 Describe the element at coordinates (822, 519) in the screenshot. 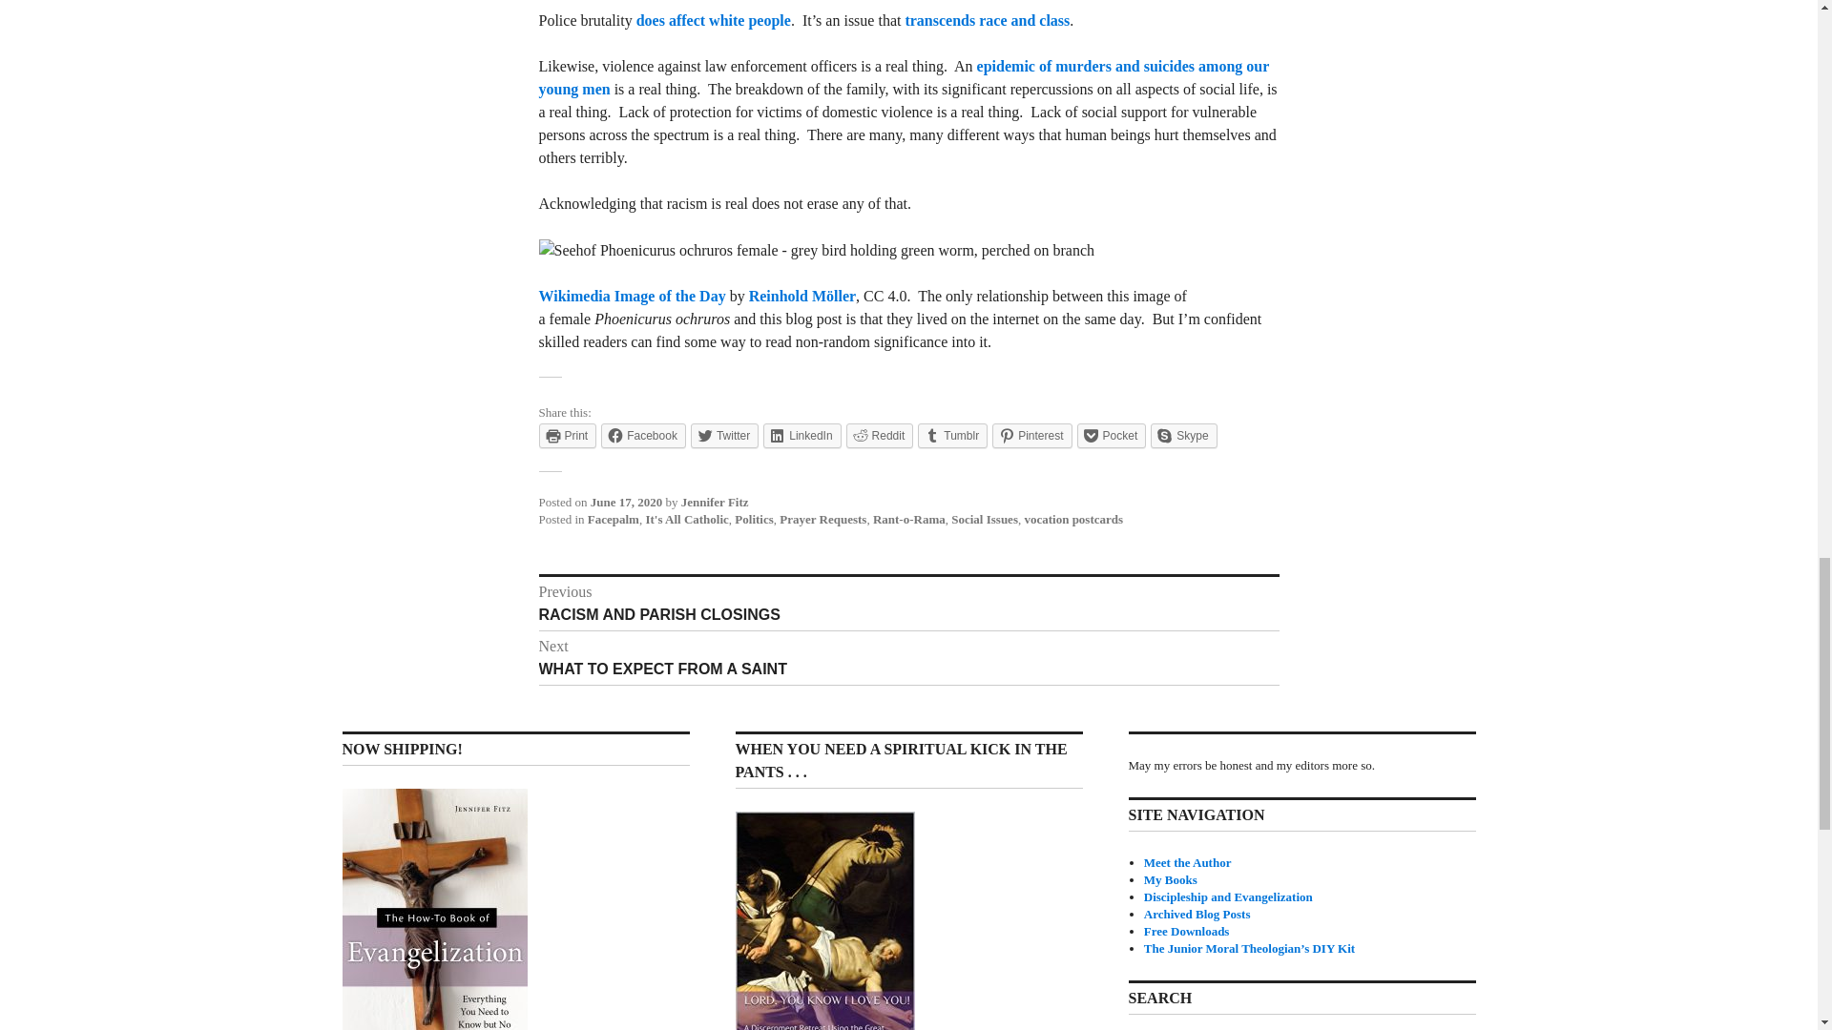

I see `Prayer Requests` at that location.